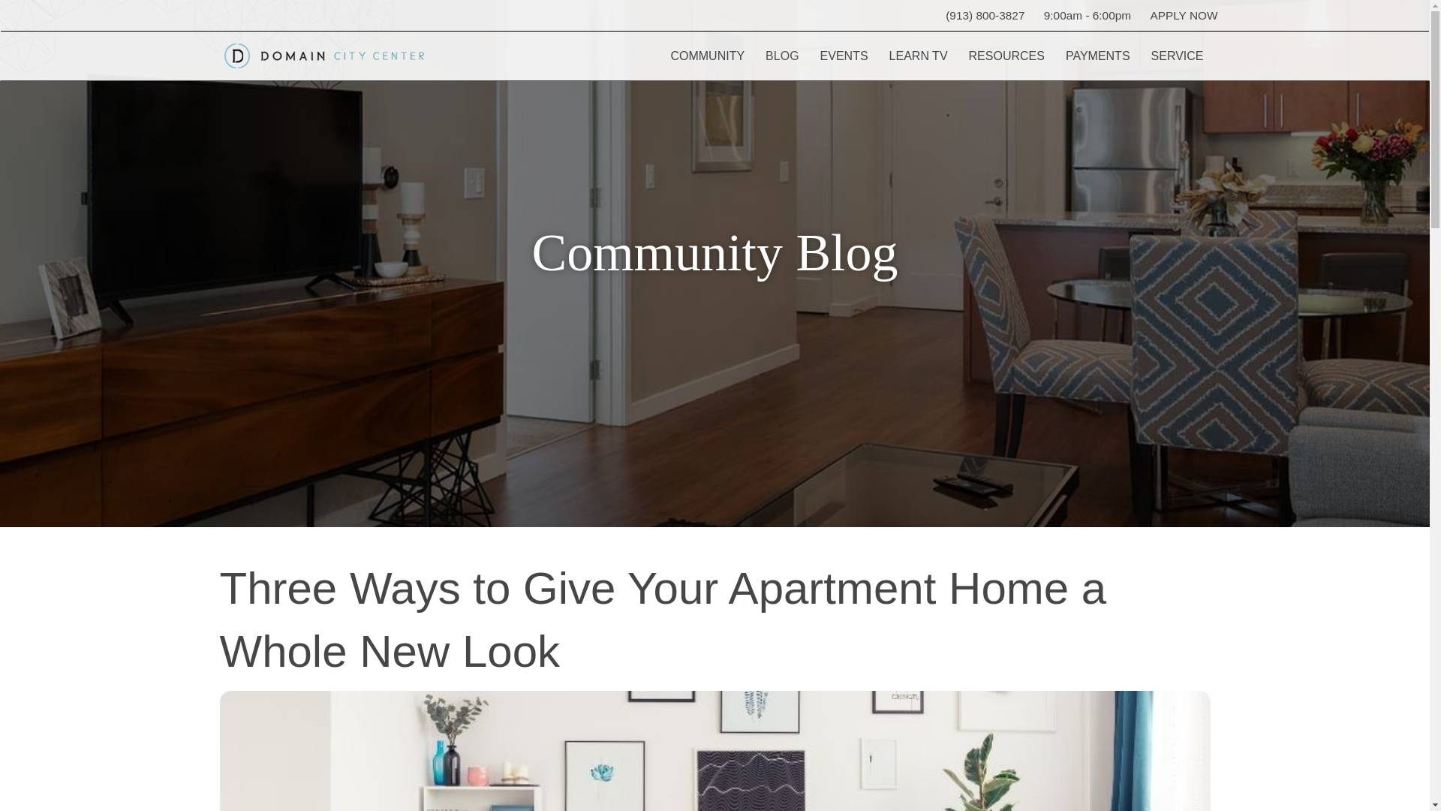  What do you see at coordinates (1178, 56) in the screenshot?
I see `SERVICE` at bounding box center [1178, 56].